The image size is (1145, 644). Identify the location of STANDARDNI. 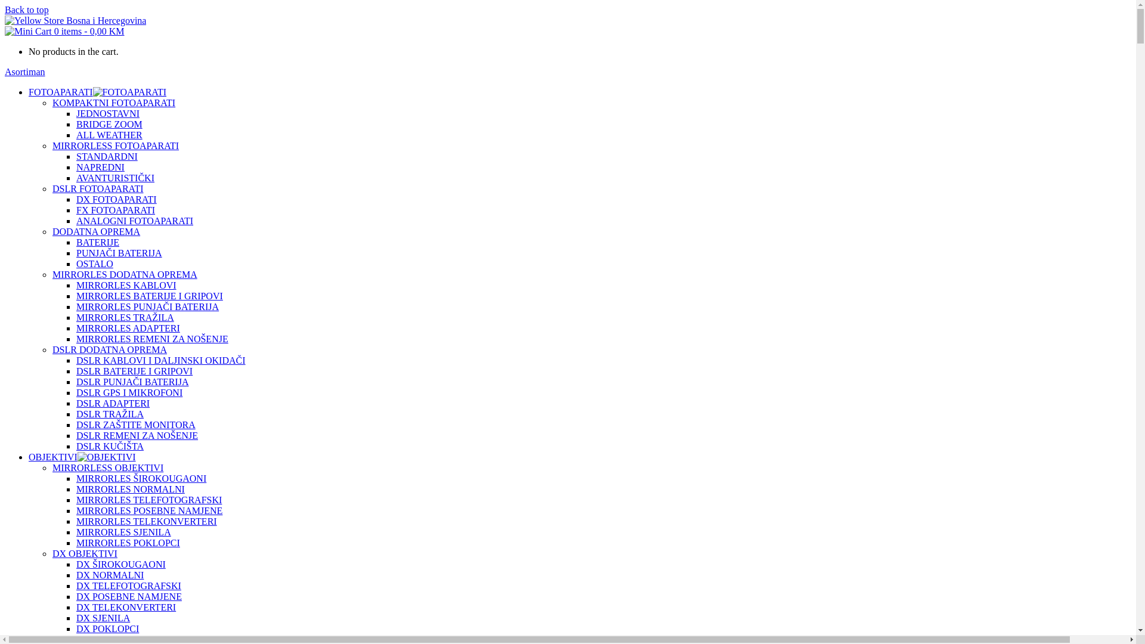
(107, 156).